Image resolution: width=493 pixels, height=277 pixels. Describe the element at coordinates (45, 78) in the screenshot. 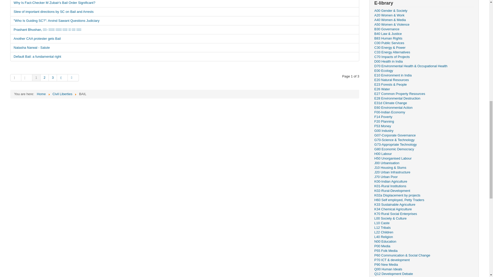

I see `2` at that location.